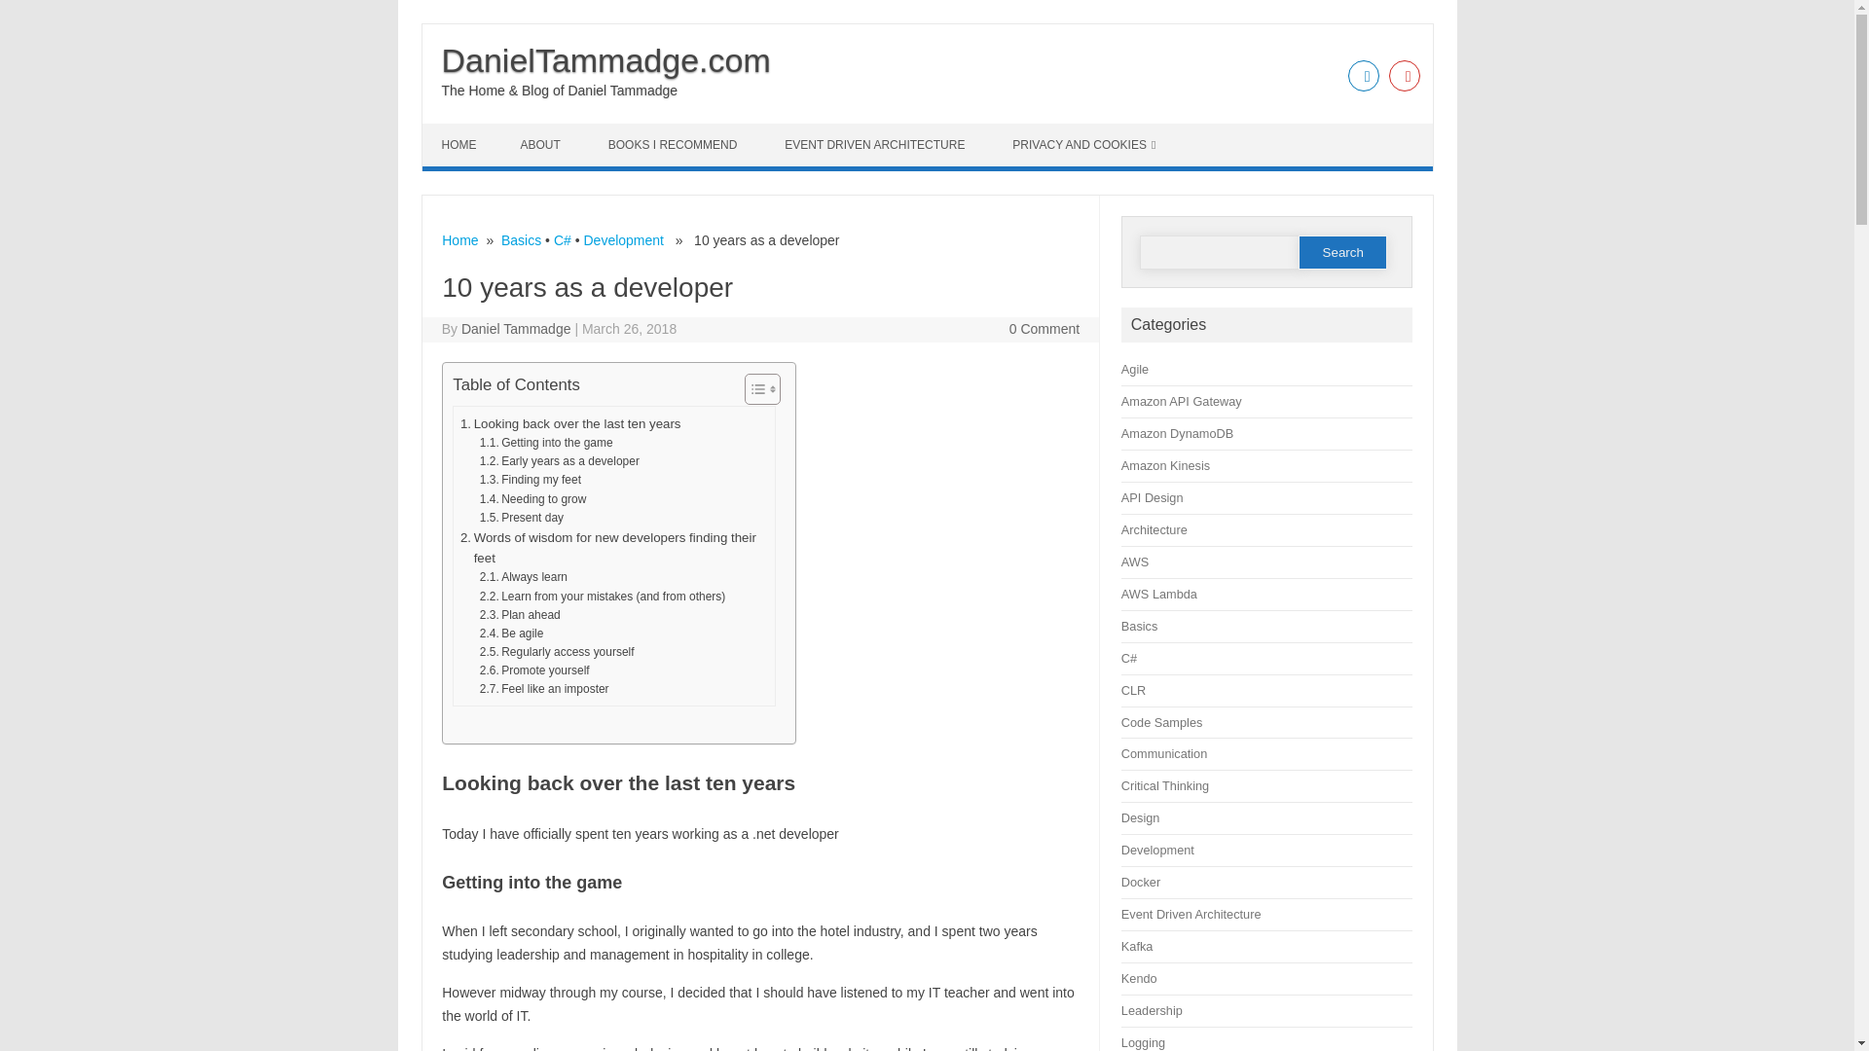  Describe the element at coordinates (559, 461) in the screenshot. I see `Early years as a developer` at that location.